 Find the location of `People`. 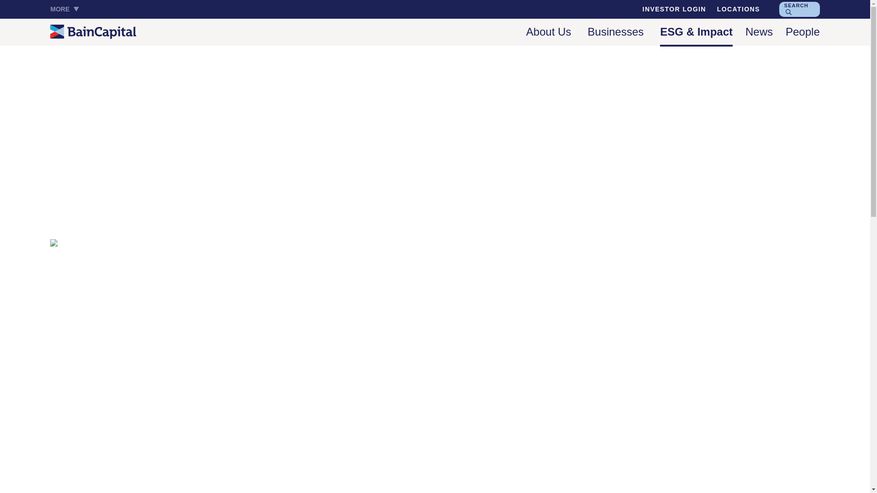

People is located at coordinates (803, 32).